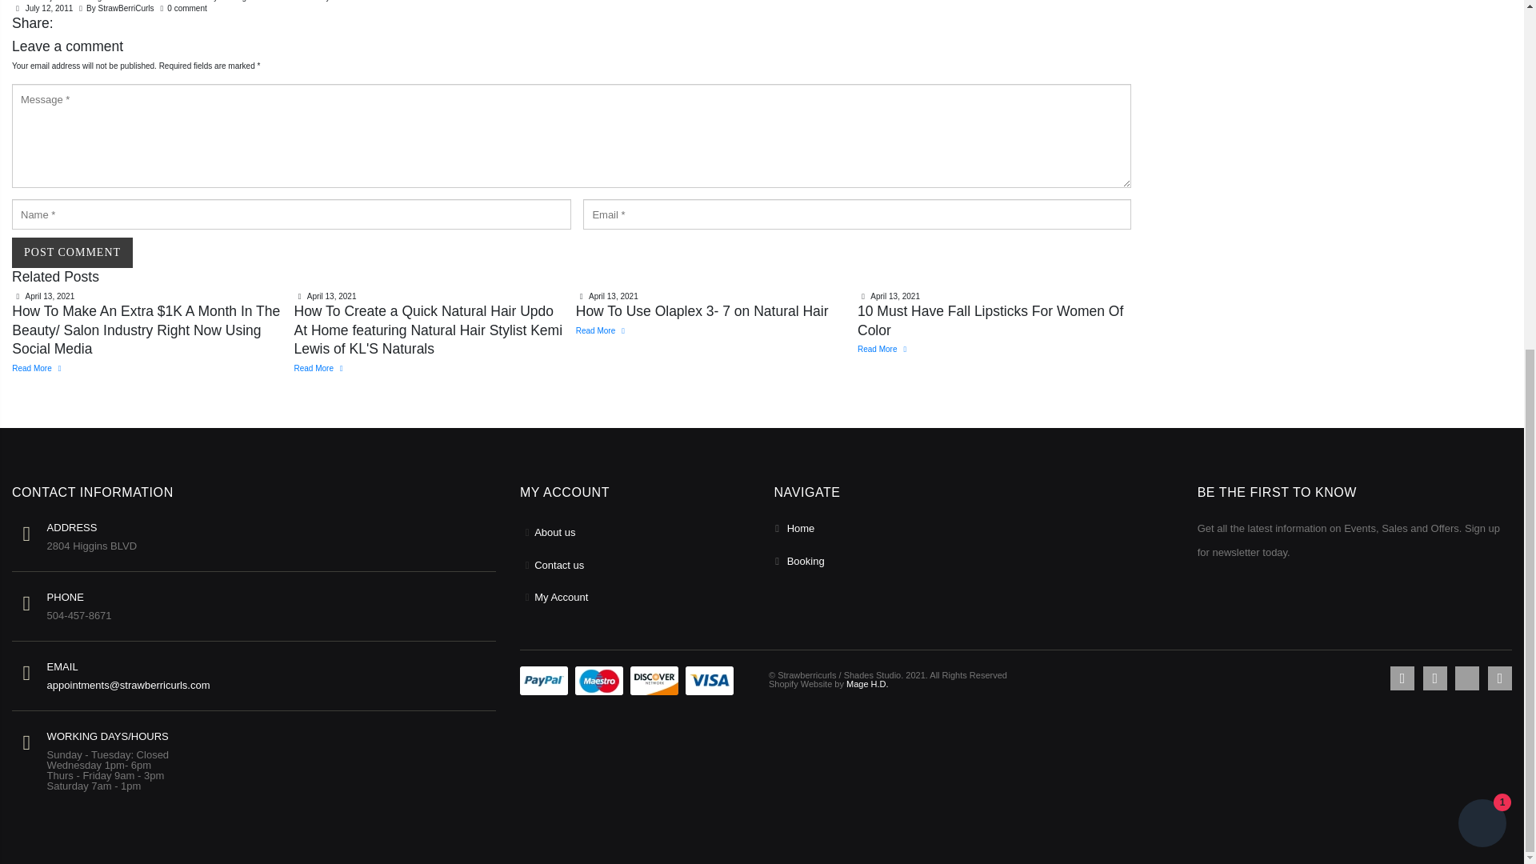  What do you see at coordinates (1402, 678) in the screenshot?
I see `Facebook` at bounding box center [1402, 678].